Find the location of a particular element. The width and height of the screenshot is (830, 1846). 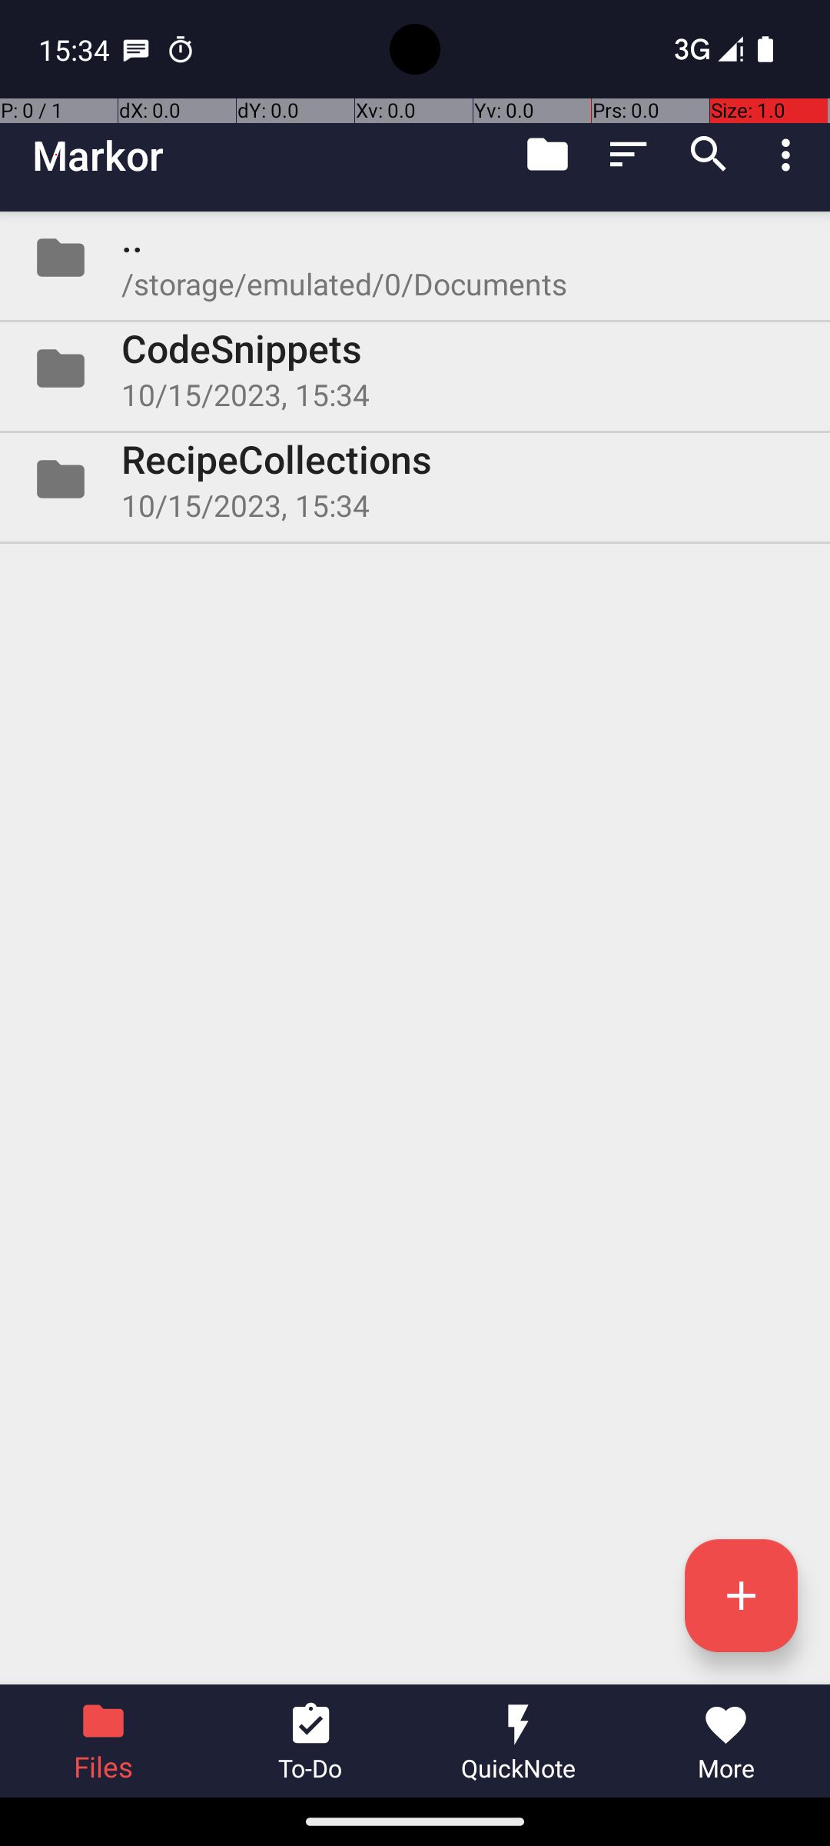

Folder RecipeCollections  is located at coordinates (415, 479).